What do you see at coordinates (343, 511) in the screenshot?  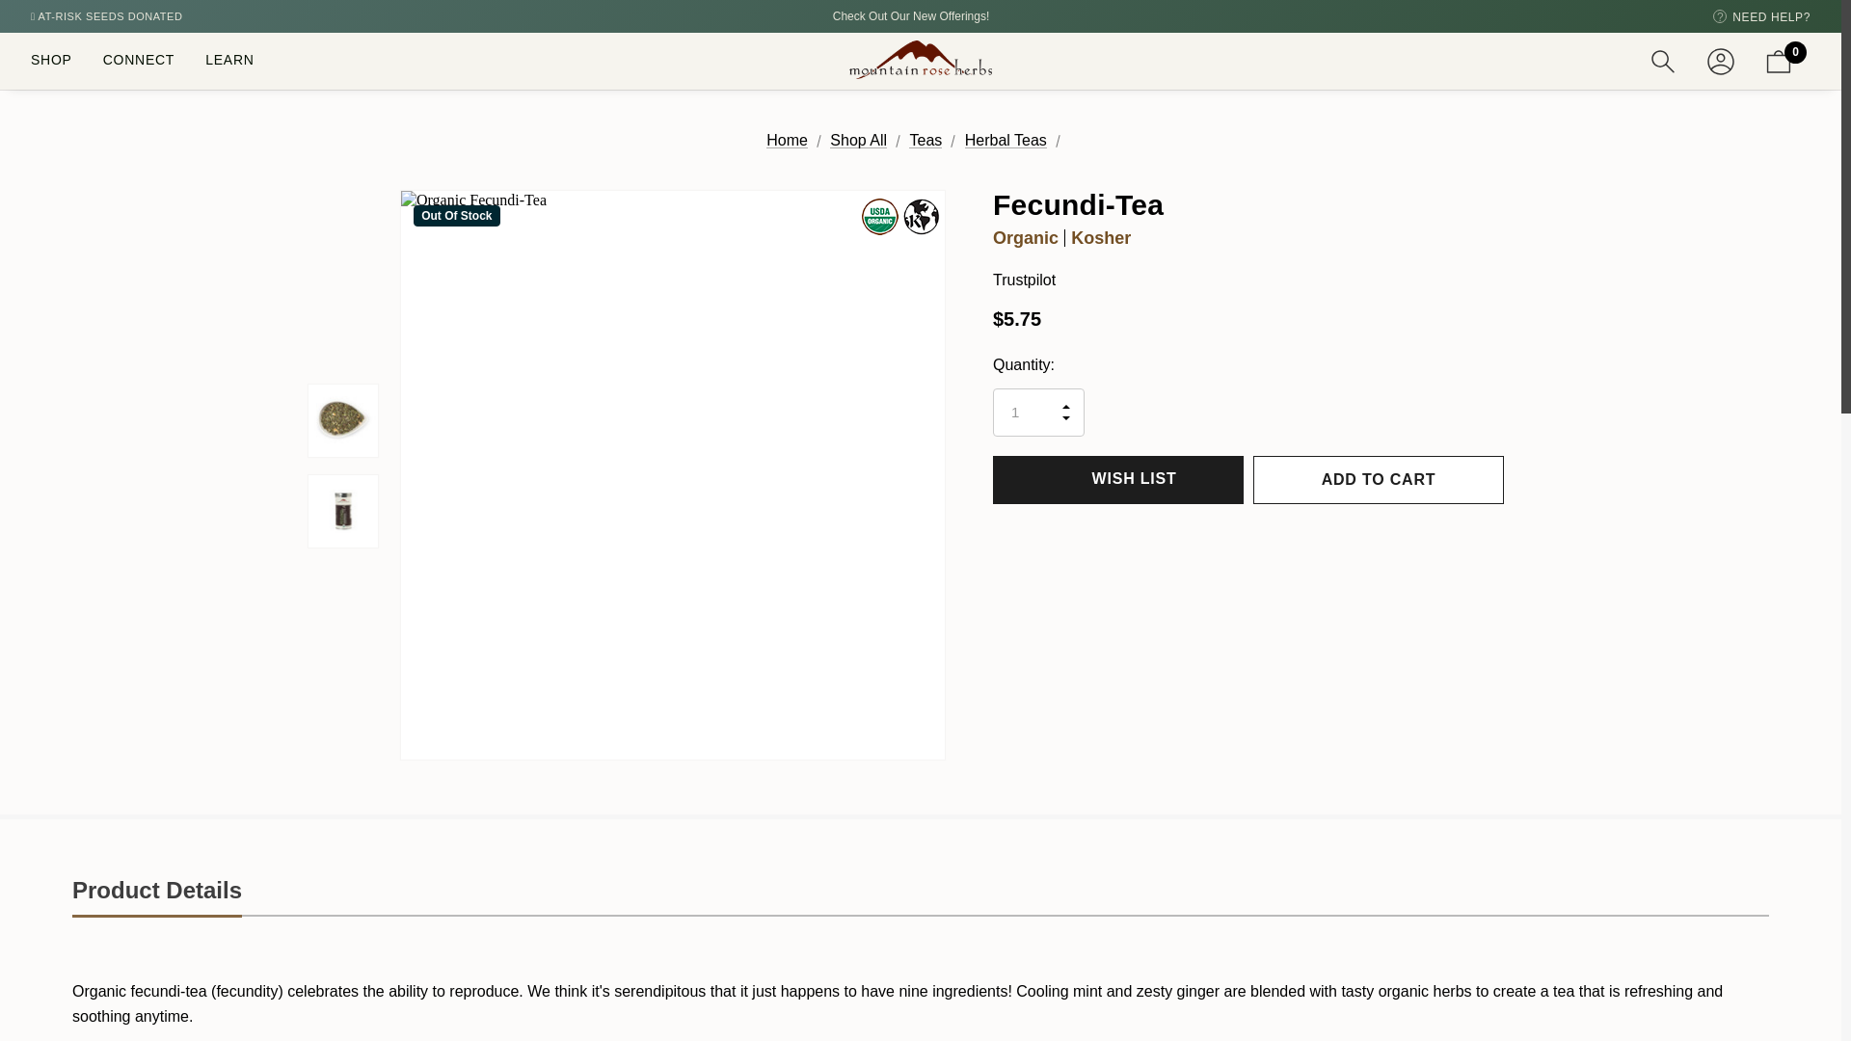 I see `Organic Fecundi-Tea` at bounding box center [343, 511].